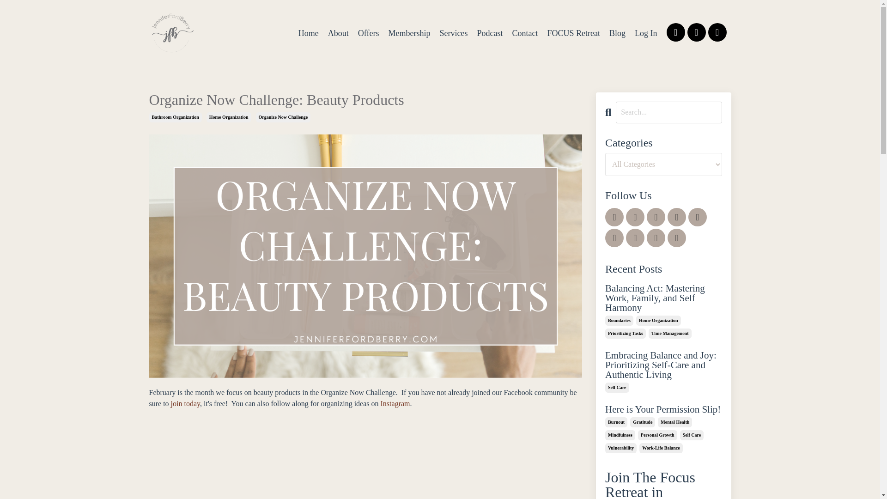 The image size is (887, 499). I want to click on Time Management, so click(670, 334).